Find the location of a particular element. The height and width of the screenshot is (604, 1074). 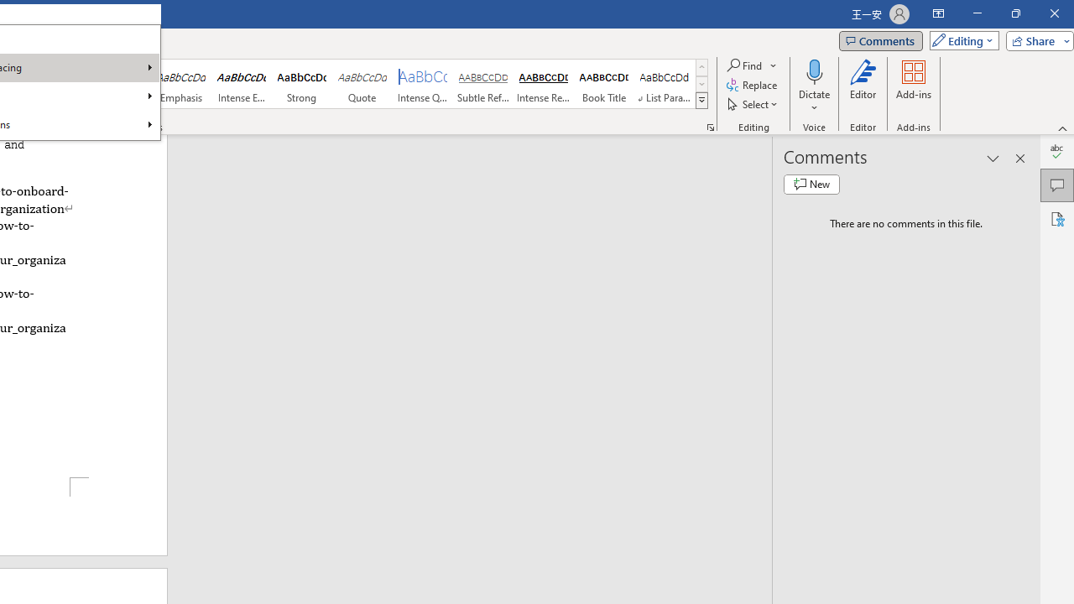

Find is located at coordinates (745, 65).